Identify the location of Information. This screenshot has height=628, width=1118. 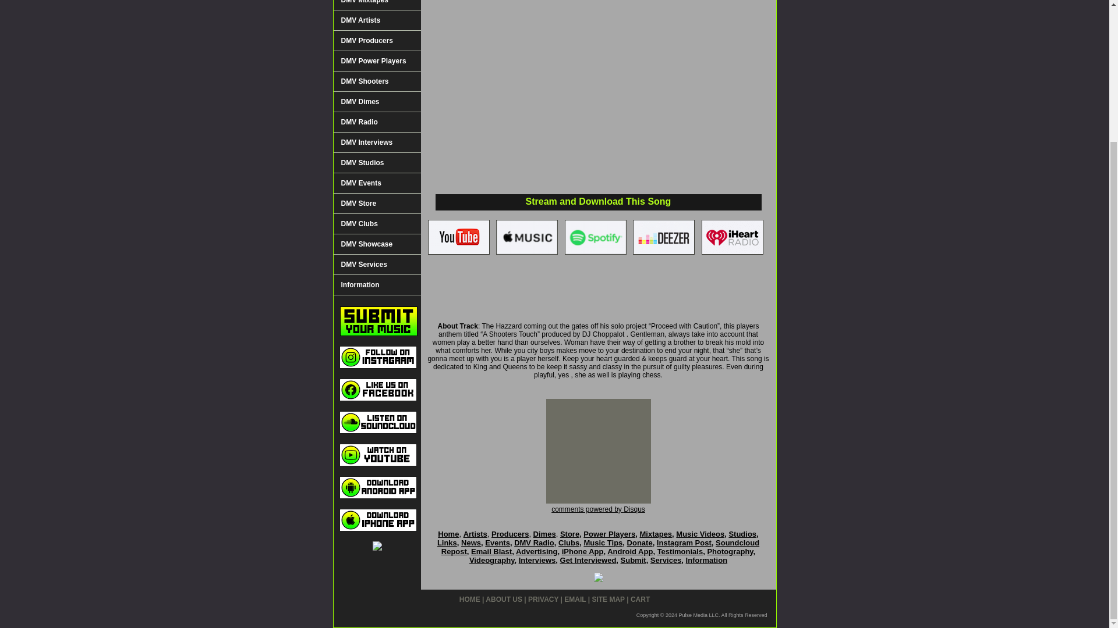
(376, 285).